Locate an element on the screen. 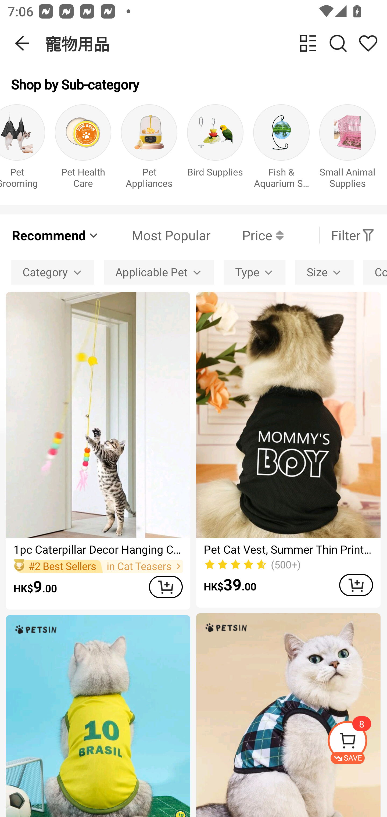  Pet Appliances is located at coordinates (149, 149).